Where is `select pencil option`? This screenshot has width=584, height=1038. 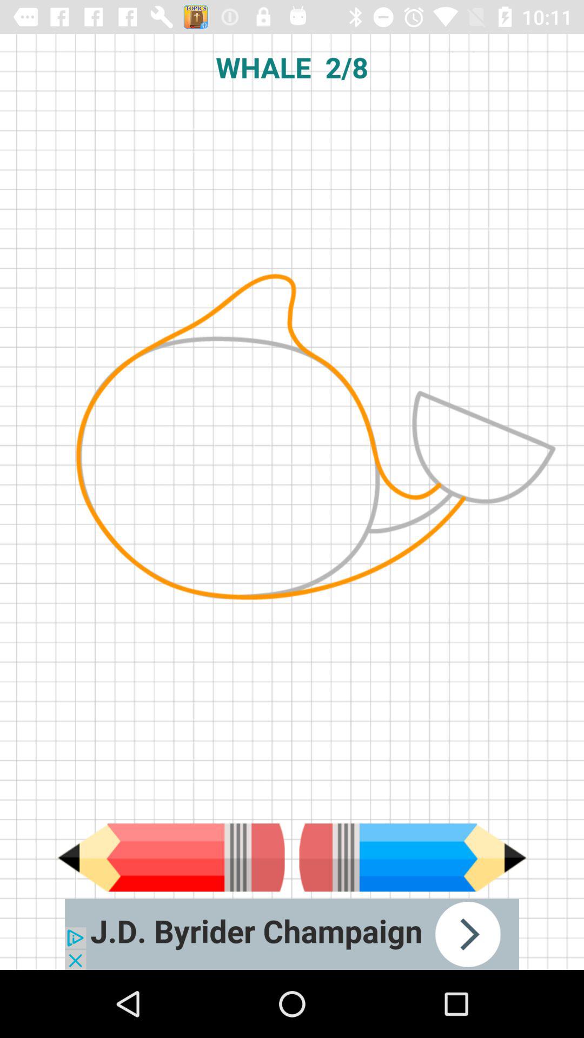
select pencil option is located at coordinates (171, 857).